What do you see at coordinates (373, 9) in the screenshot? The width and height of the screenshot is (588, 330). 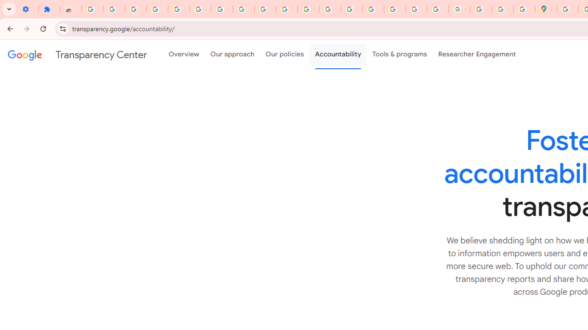 I see `Privacy Help Center - Policies Help` at bounding box center [373, 9].